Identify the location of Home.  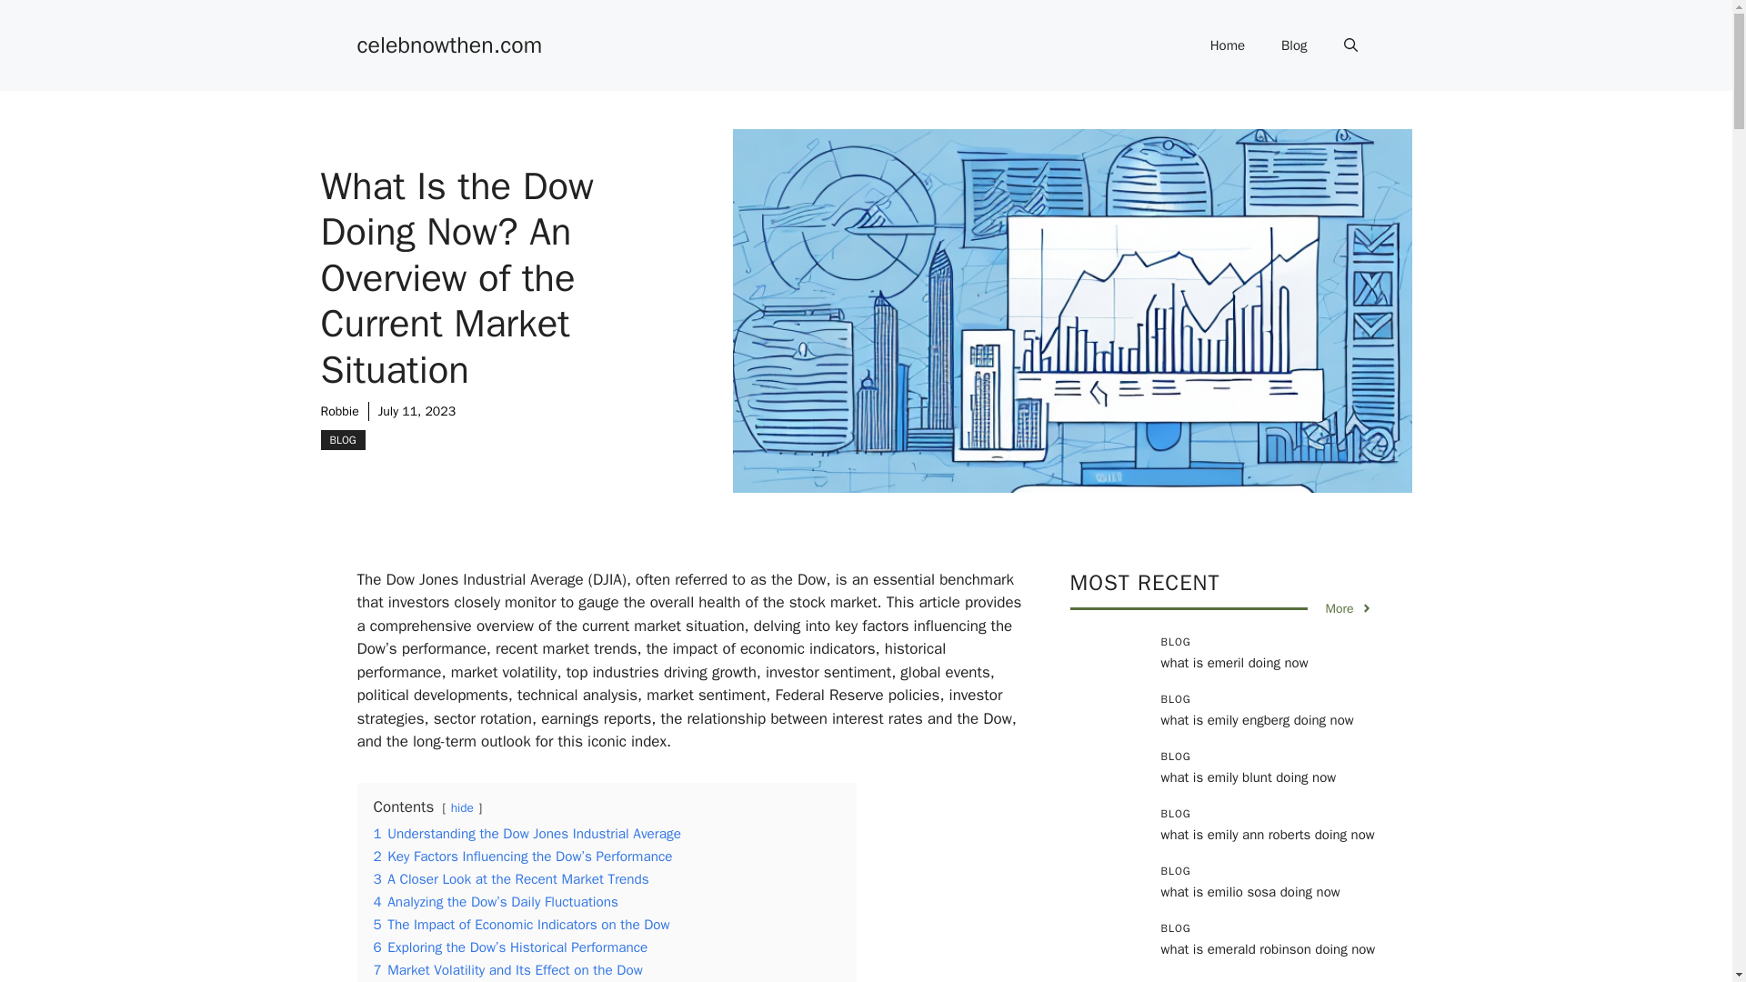
(1228, 45).